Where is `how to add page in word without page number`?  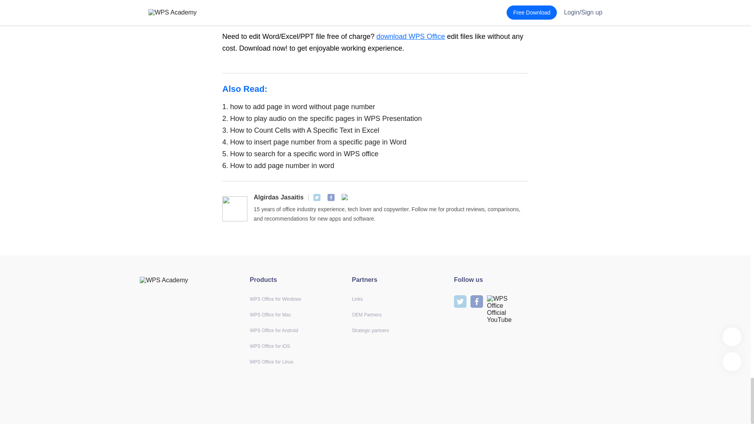
how to add page in word without page number is located at coordinates (375, 107).